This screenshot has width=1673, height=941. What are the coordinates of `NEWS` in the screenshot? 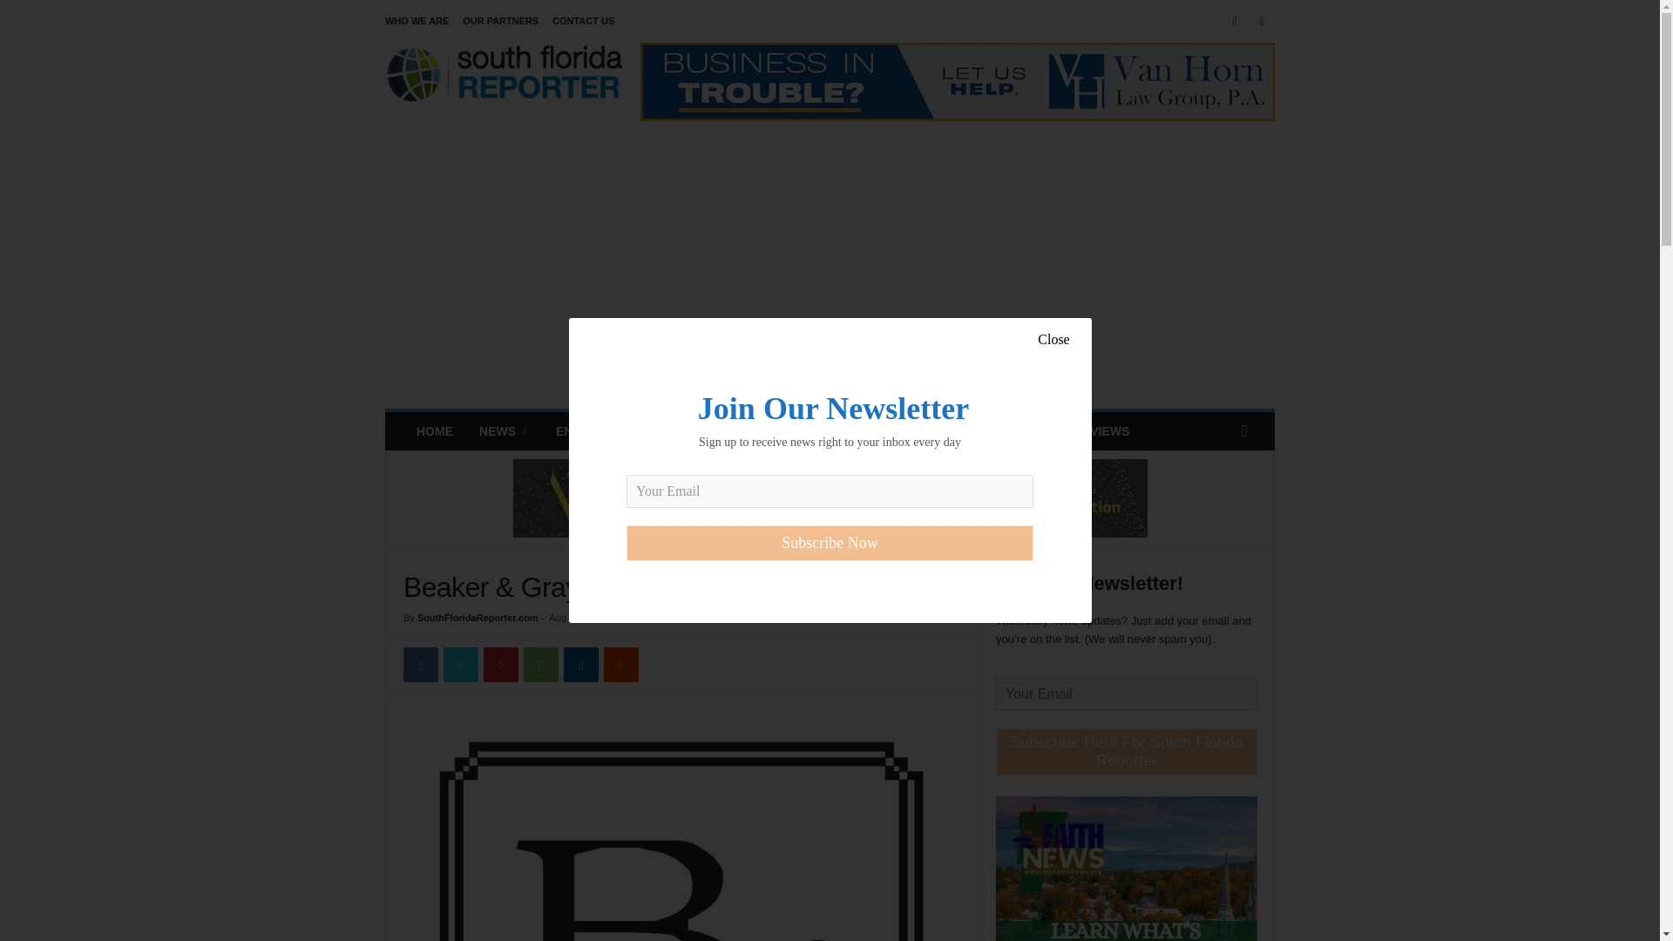 It's located at (504, 431).